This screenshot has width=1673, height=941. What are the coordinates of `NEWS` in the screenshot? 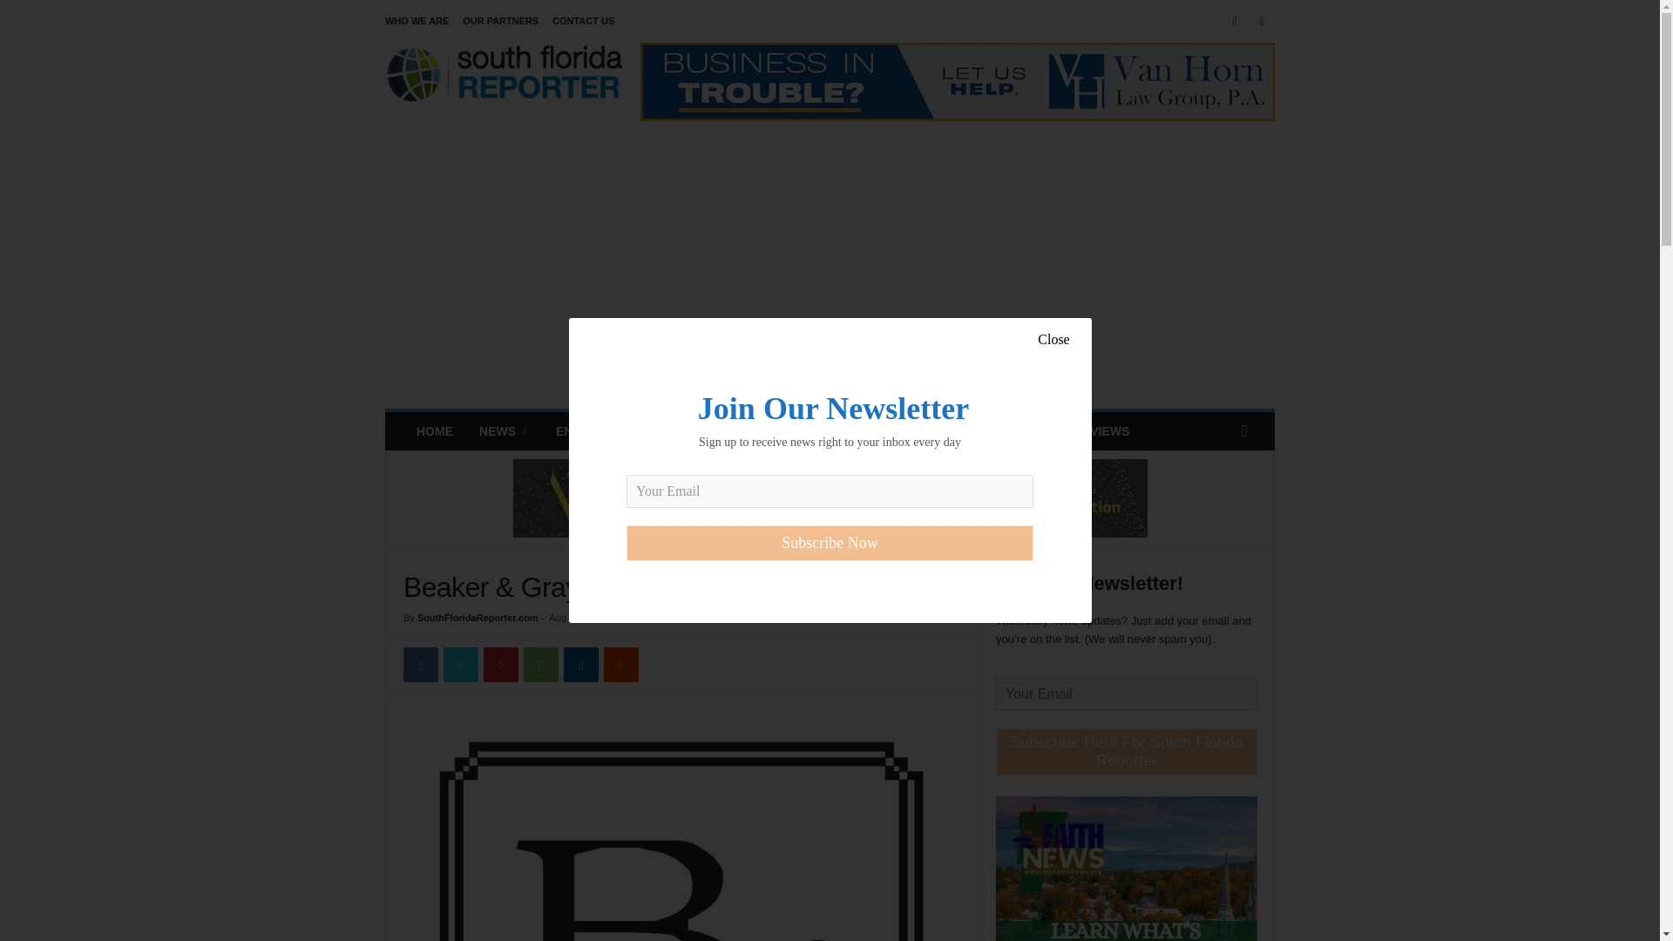 It's located at (504, 431).